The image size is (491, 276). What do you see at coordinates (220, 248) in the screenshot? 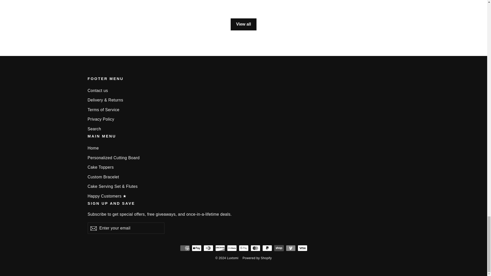
I see `Discover` at bounding box center [220, 248].